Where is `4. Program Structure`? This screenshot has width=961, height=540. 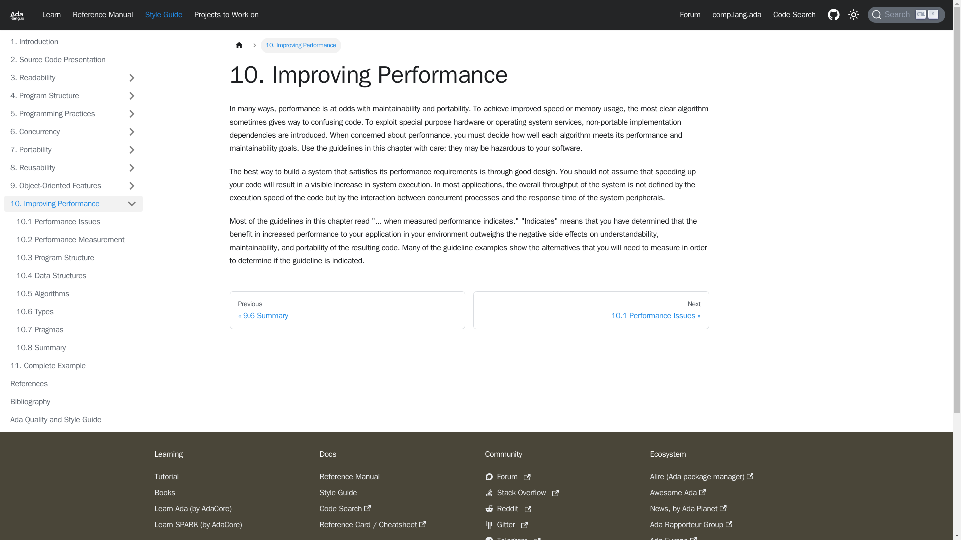
4. Program Structure is located at coordinates (62, 96).